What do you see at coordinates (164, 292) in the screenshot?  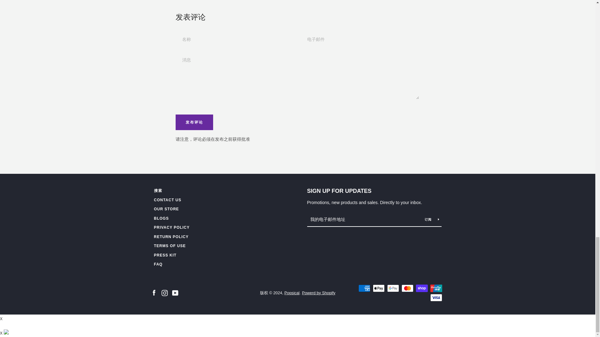 I see `Instagram` at bounding box center [164, 292].